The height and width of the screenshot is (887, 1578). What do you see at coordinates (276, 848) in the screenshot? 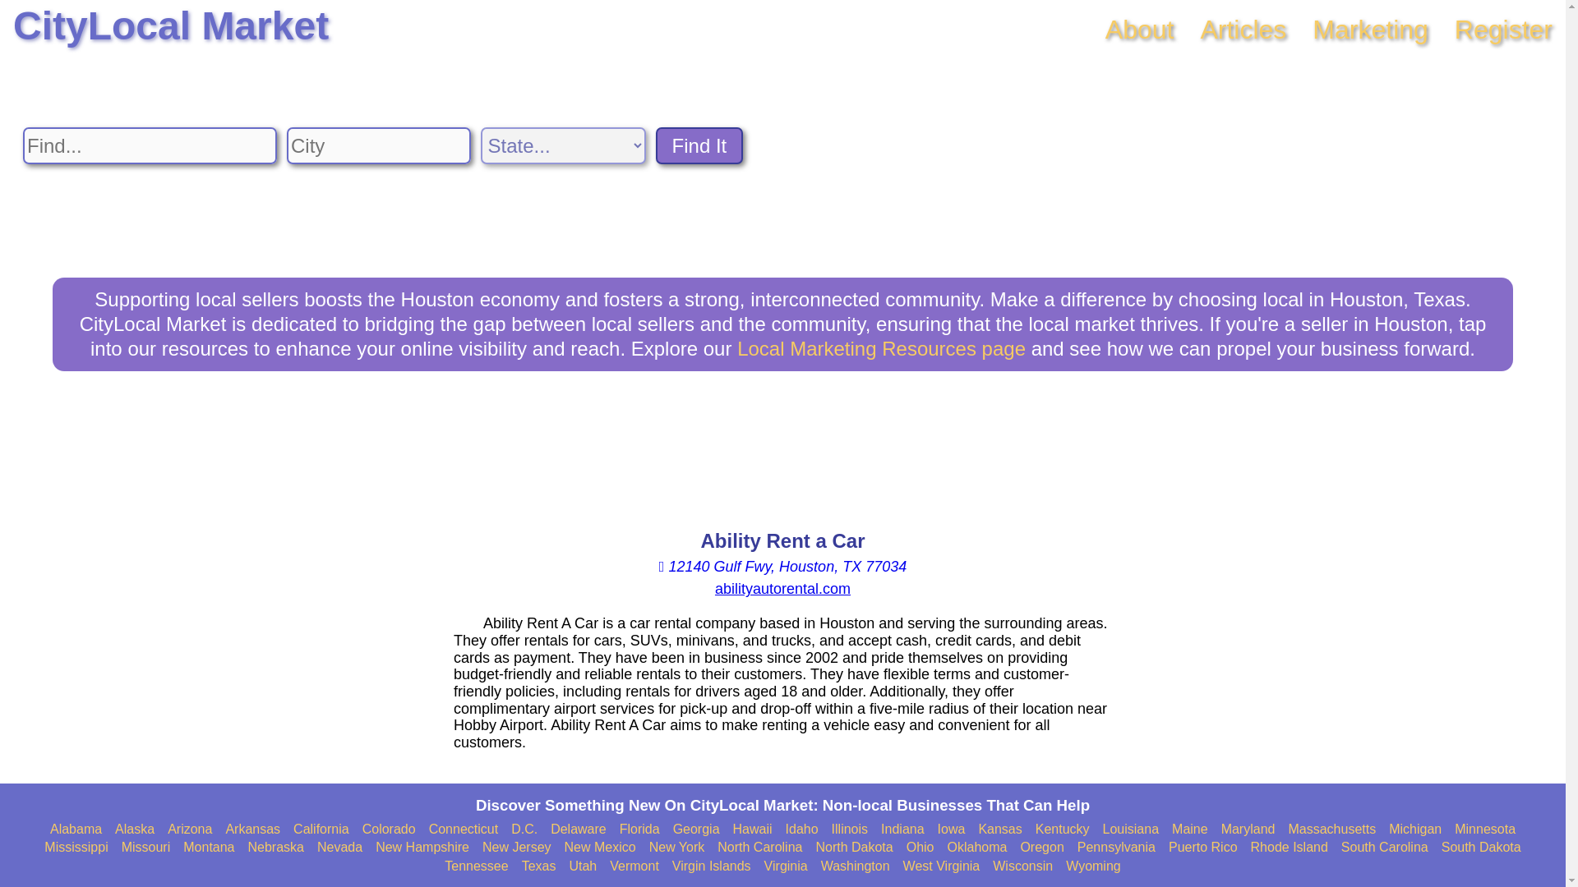
I see `Nebraska` at bounding box center [276, 848].